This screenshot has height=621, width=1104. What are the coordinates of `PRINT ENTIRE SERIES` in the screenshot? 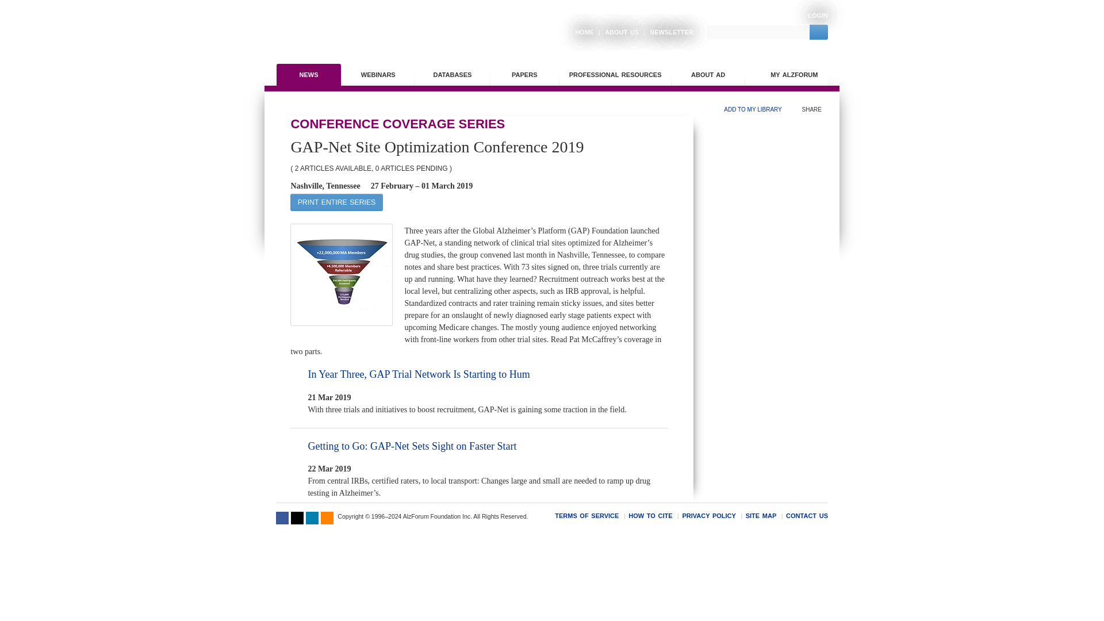 It's located at (336, 202).